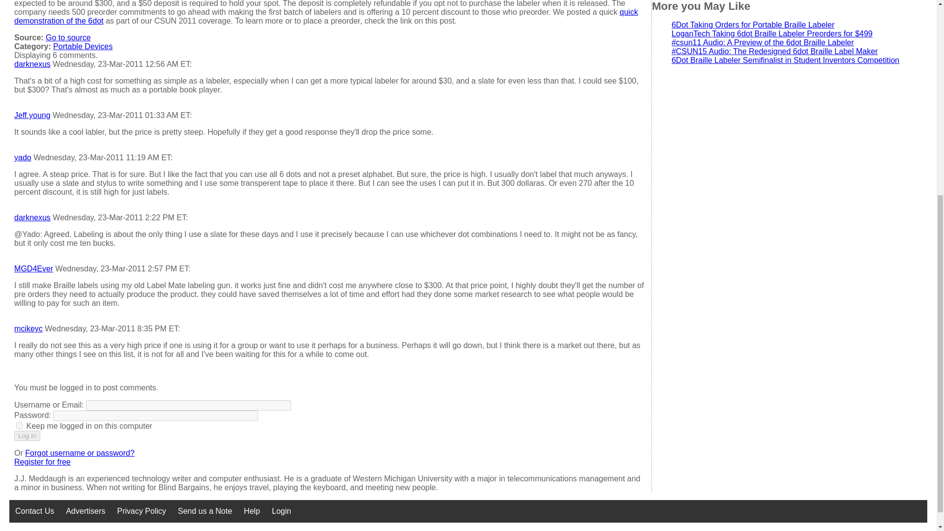  Describe the element at coordinates (83, 46) in the screenshot. I see `Portable Devices` at that location.